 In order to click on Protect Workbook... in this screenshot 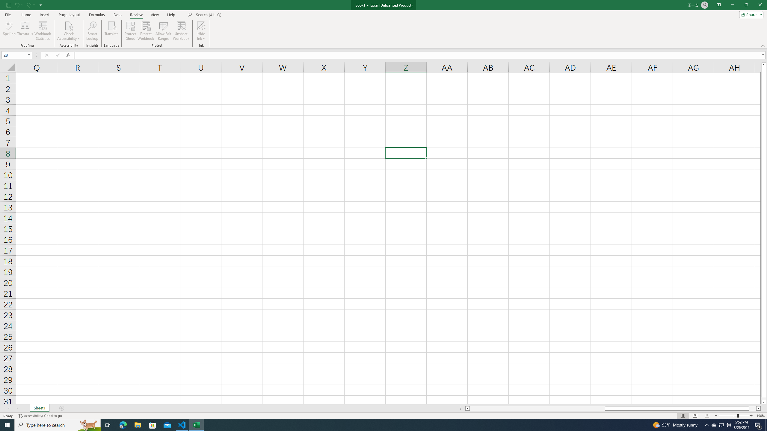, I will do `click(146, 31)`.